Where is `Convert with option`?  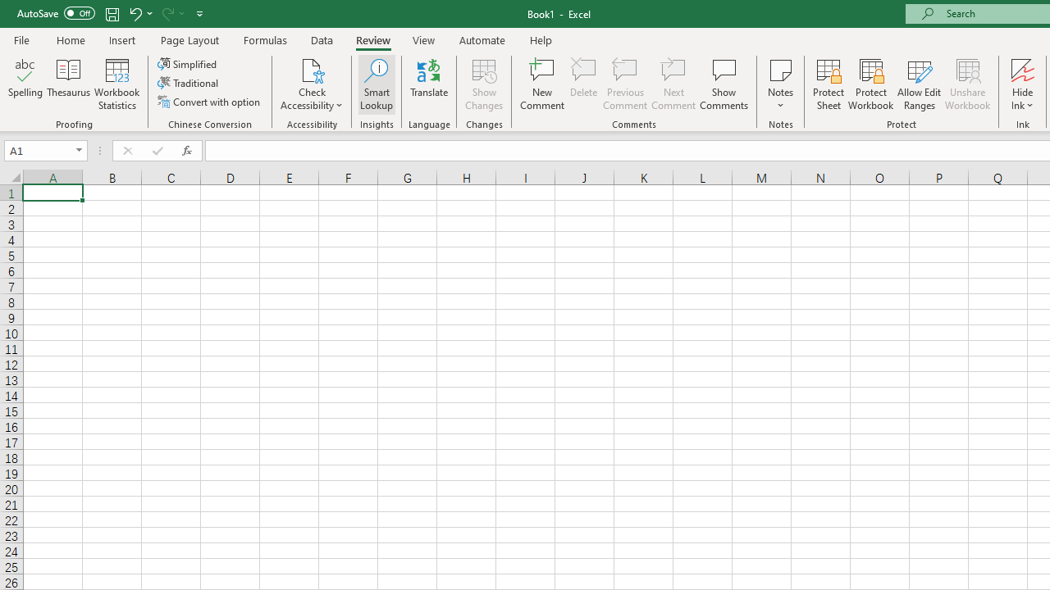 Convert with option is located at coordinates (210, 102).